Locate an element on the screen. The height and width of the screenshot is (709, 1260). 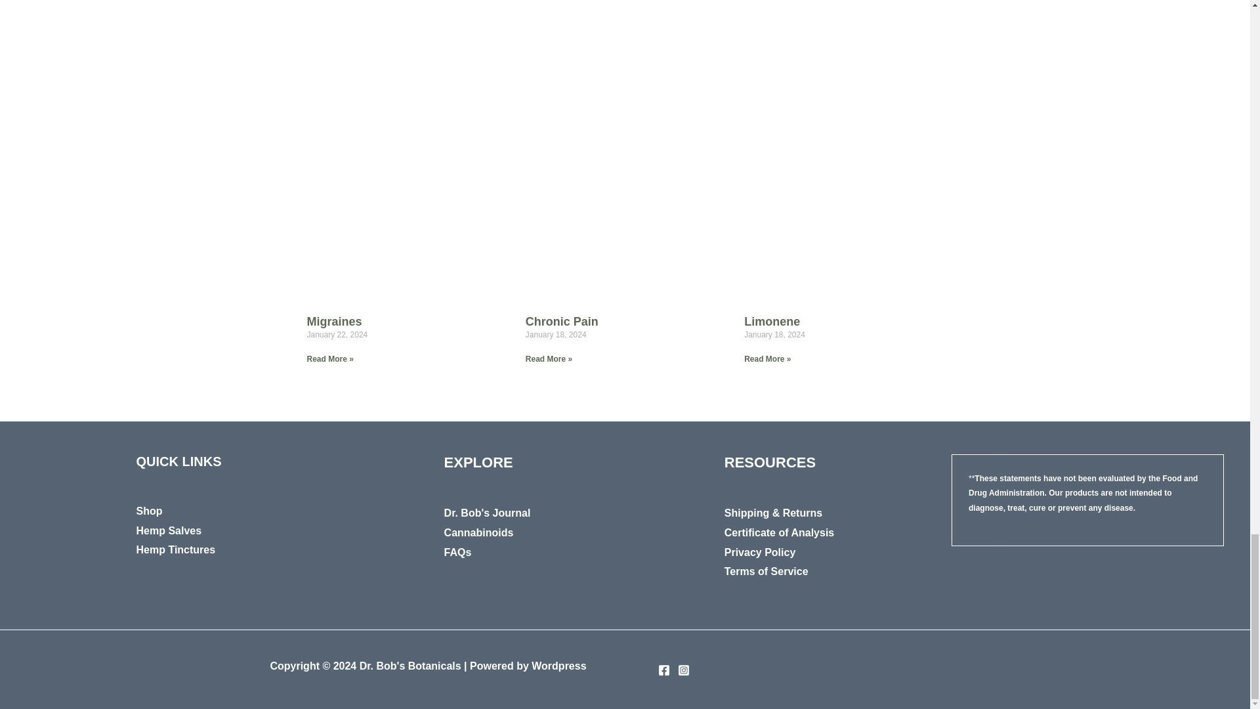
Limonene is located at coordinates (772, 322).